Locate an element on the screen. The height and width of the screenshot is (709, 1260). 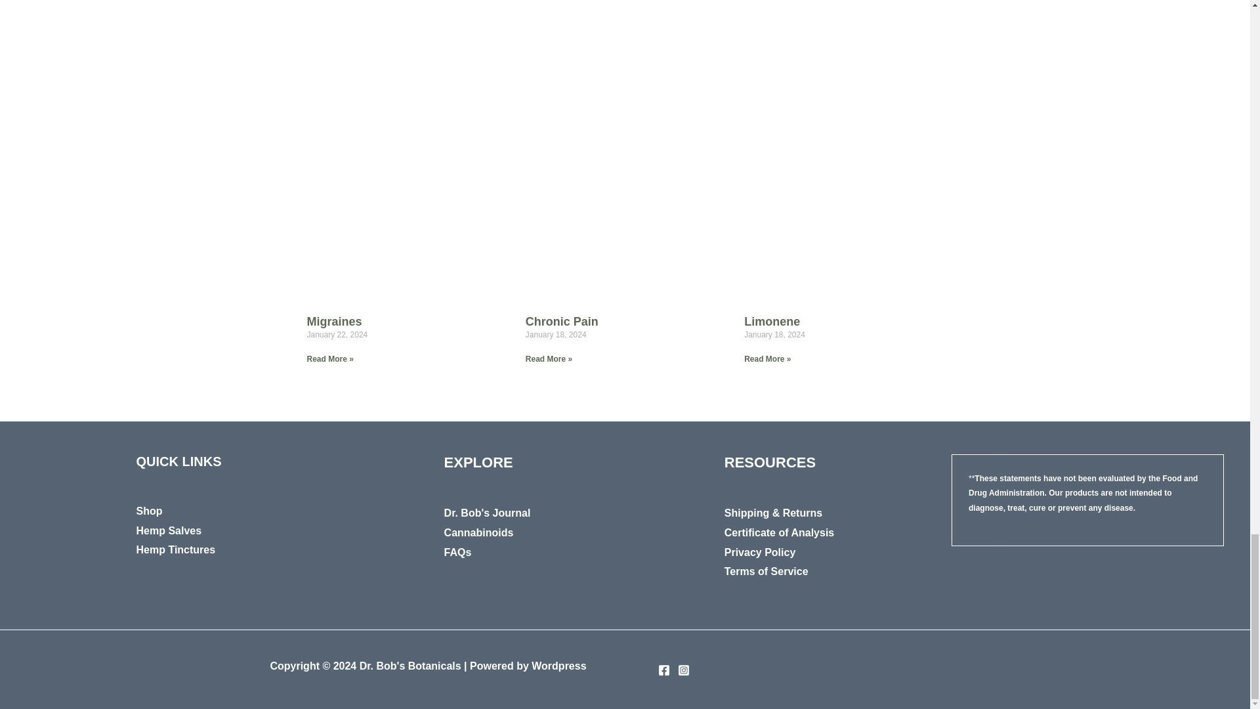
Limonene is located at coordinates (772, 322).